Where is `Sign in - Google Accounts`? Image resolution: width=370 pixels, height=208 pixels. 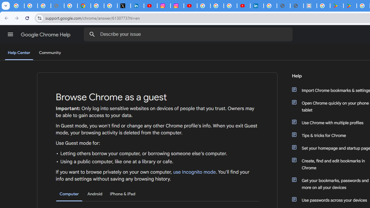
Sign in - Google Accounts is located at coordinates (204, 6).